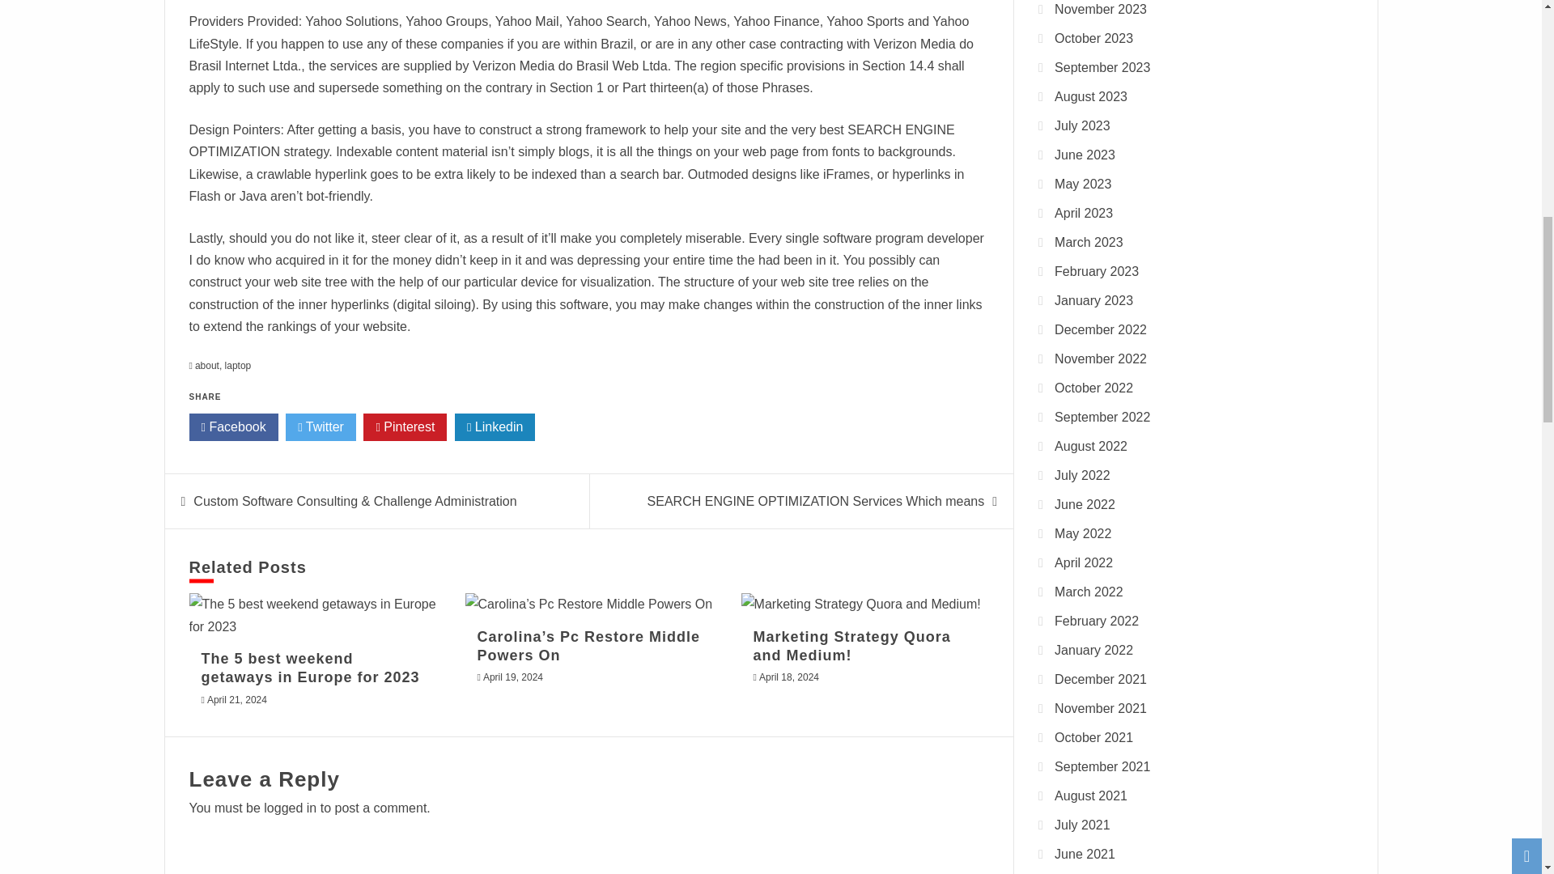 The height and width of the screenshot is (874, 1554). Describe the element at coordinates (312, 615) in the screenshot. I see `The 5 best weekend getaways in Europe for 2023` at that location.